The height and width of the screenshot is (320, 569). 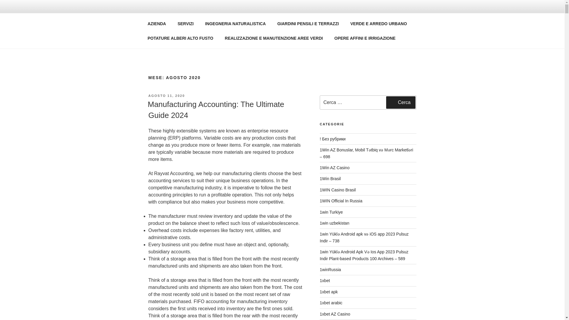 I want to click on 1xbet AZ Casino, so click(x=335, y=314).